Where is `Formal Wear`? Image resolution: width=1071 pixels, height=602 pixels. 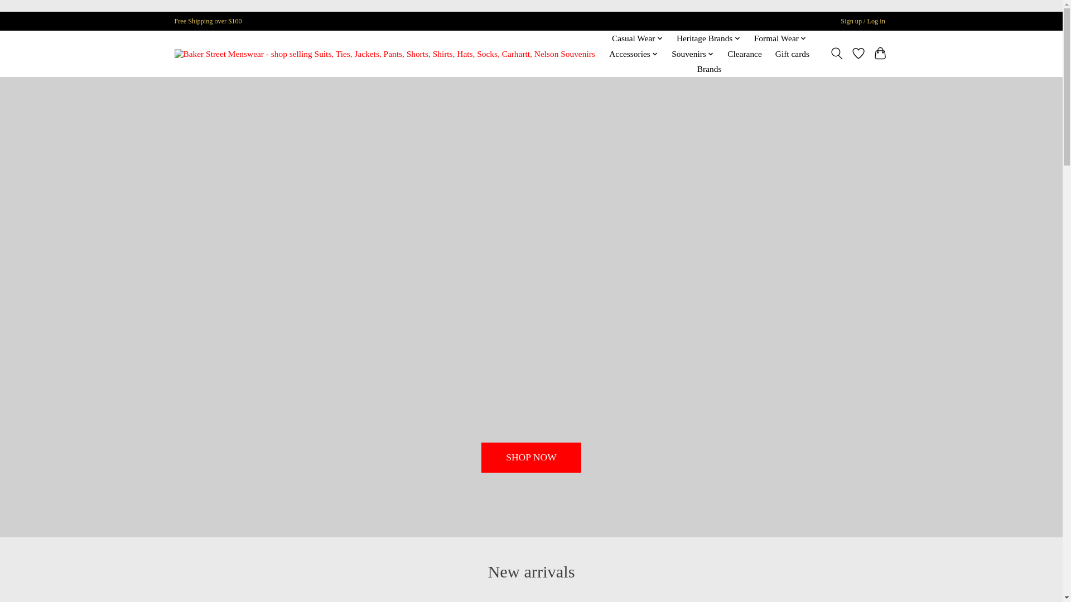
Formal Wear is located at coordinates (780, 38).